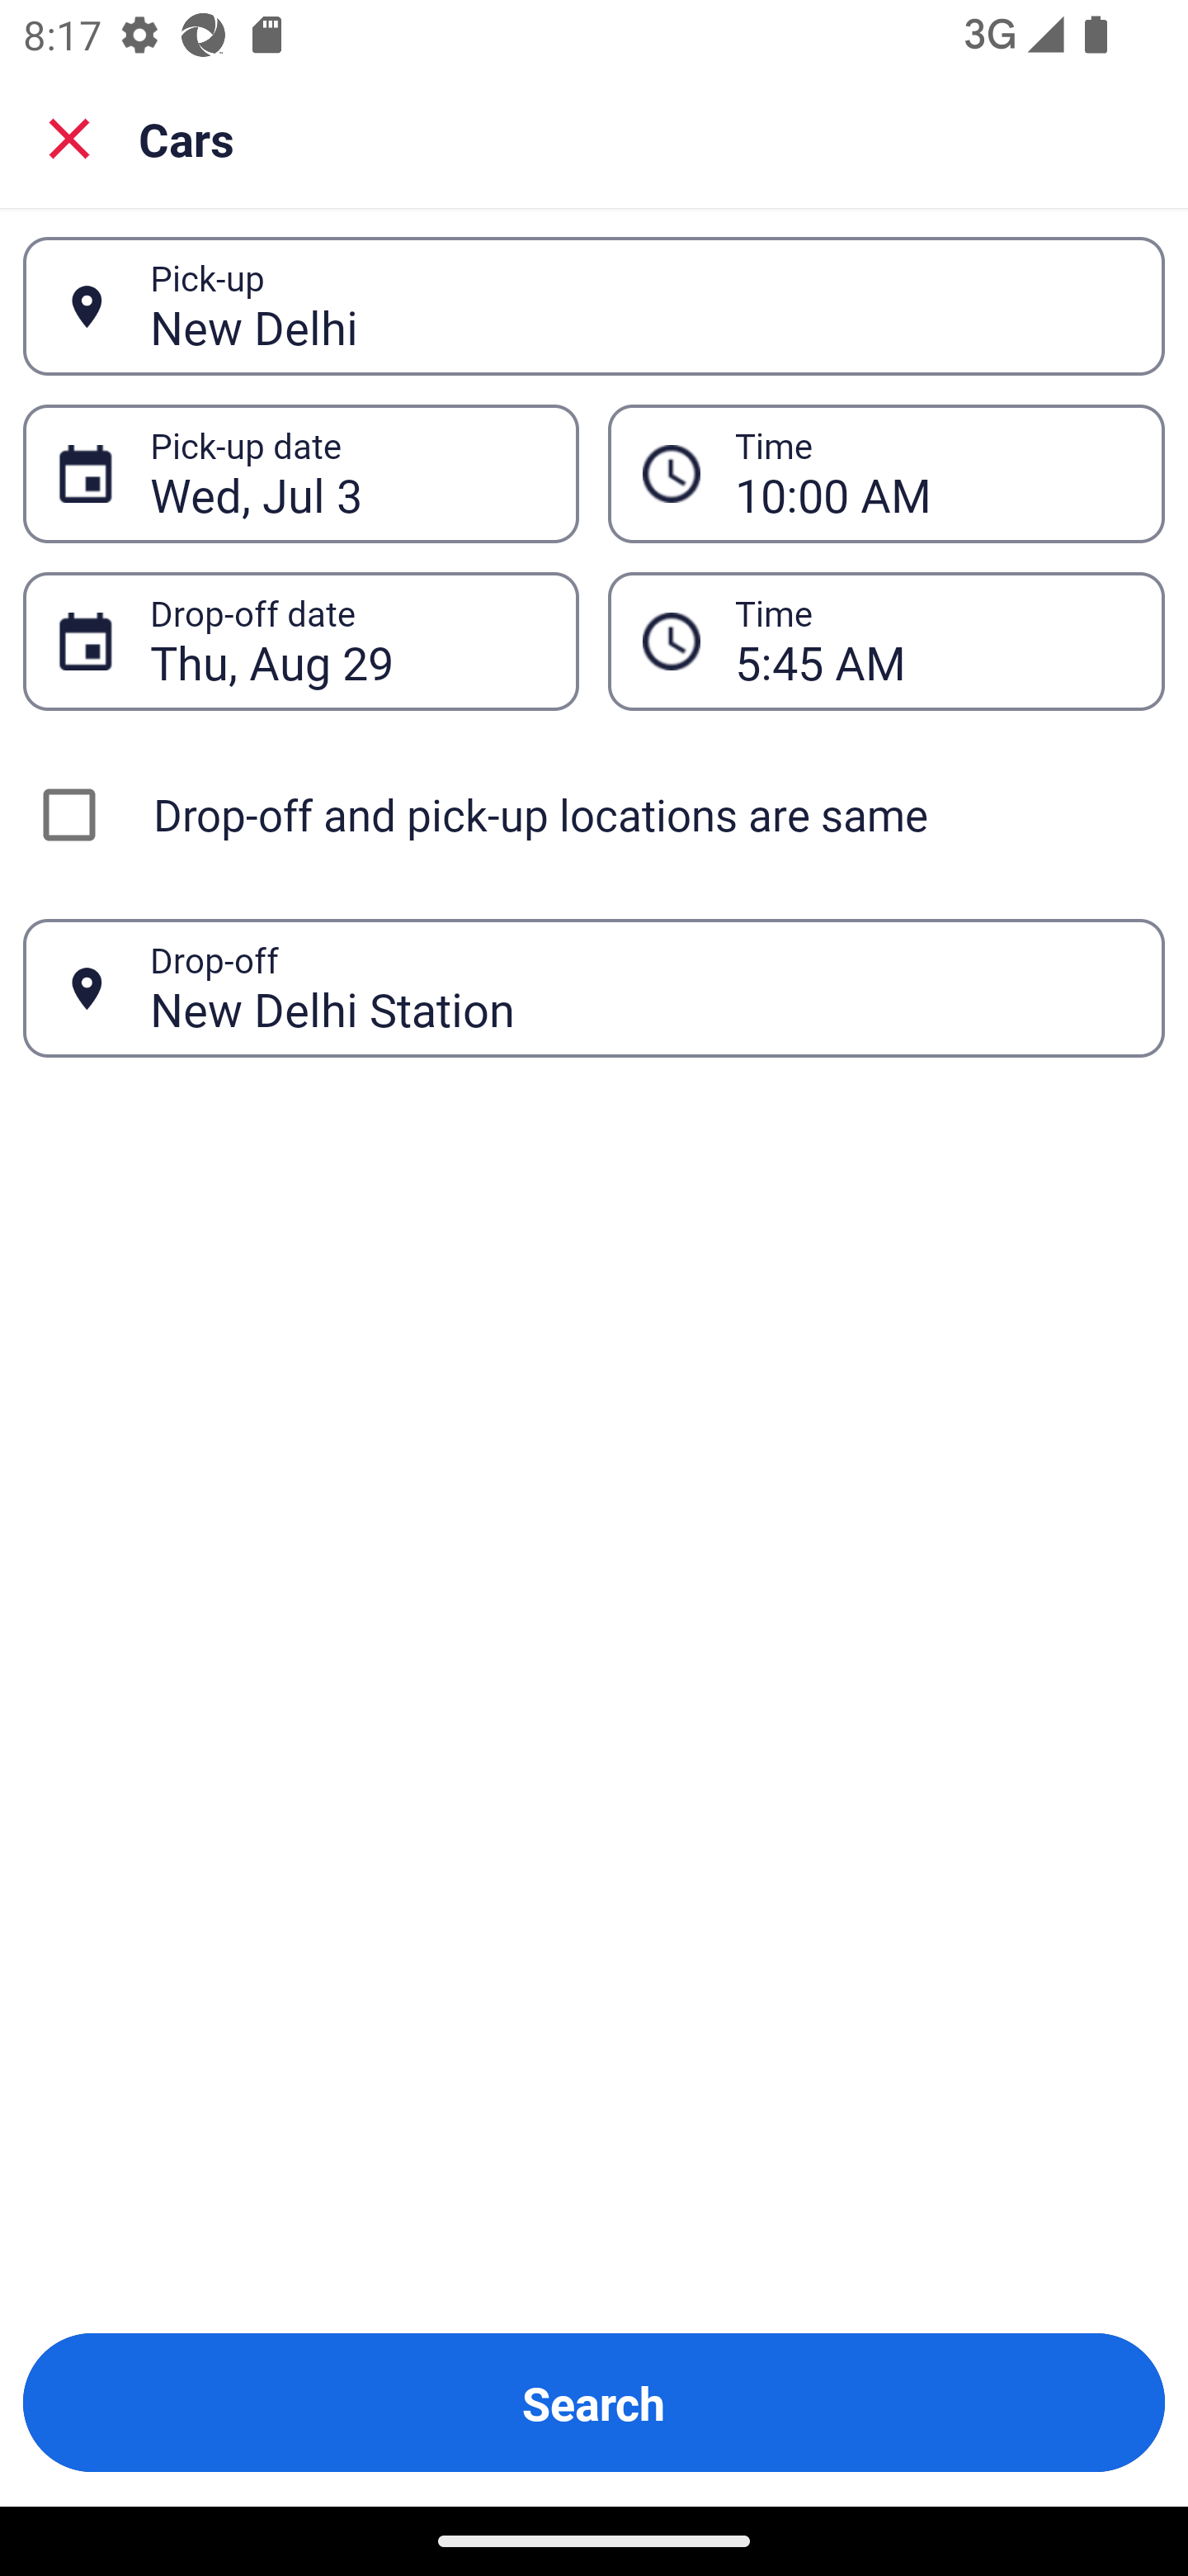 The height and width of the screenshot is (2576, 1188). Describe the element at coordinates (886, 474) in the screenshot. I see `10:00 AM` at that location.